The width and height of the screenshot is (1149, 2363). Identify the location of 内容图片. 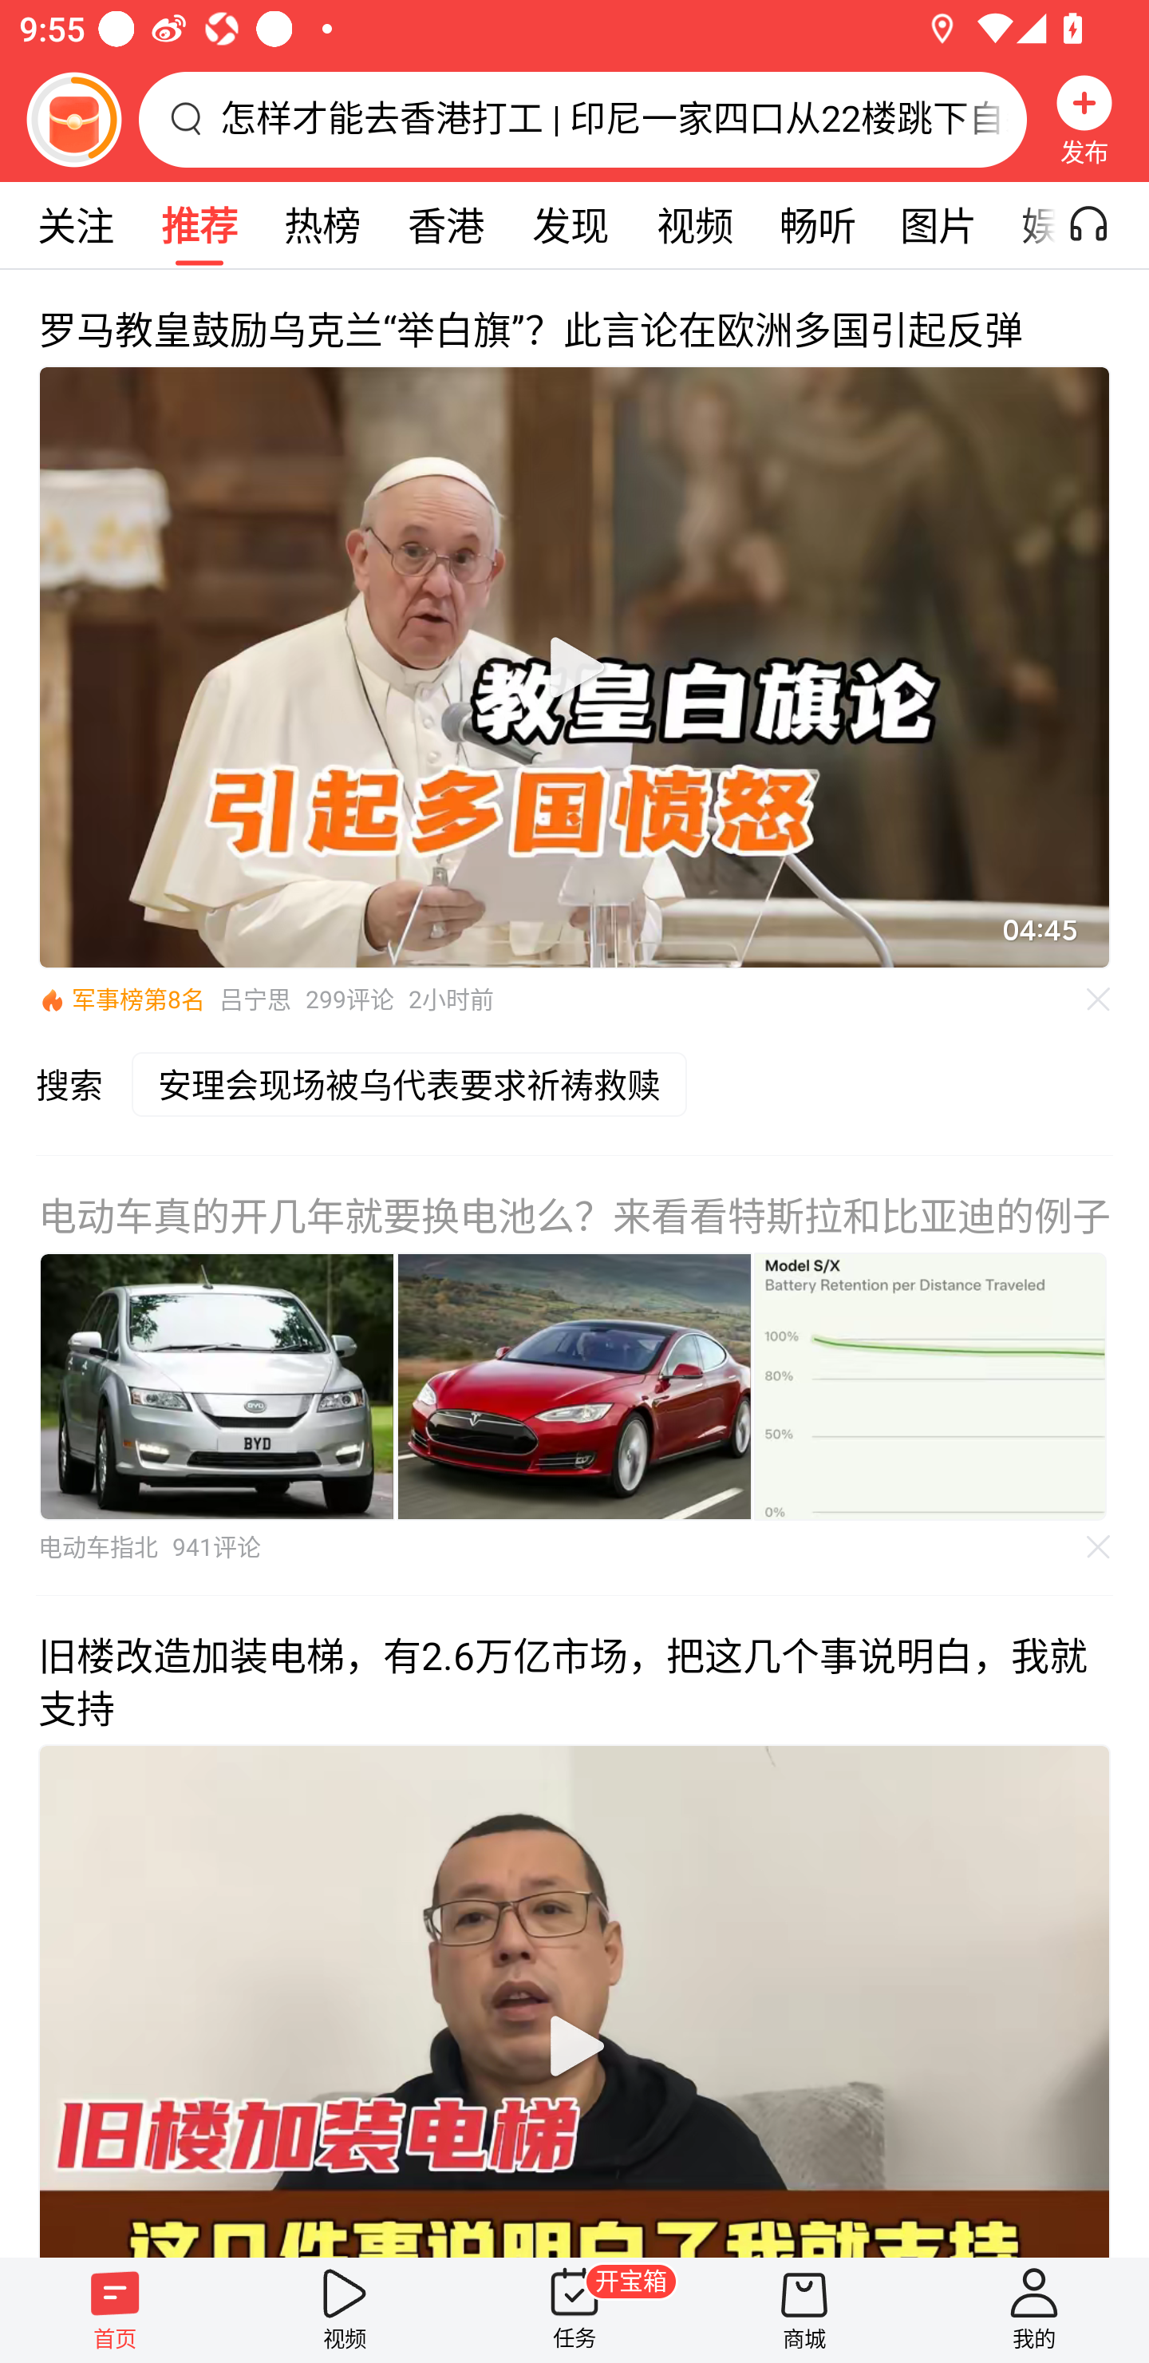
(930, 1387).